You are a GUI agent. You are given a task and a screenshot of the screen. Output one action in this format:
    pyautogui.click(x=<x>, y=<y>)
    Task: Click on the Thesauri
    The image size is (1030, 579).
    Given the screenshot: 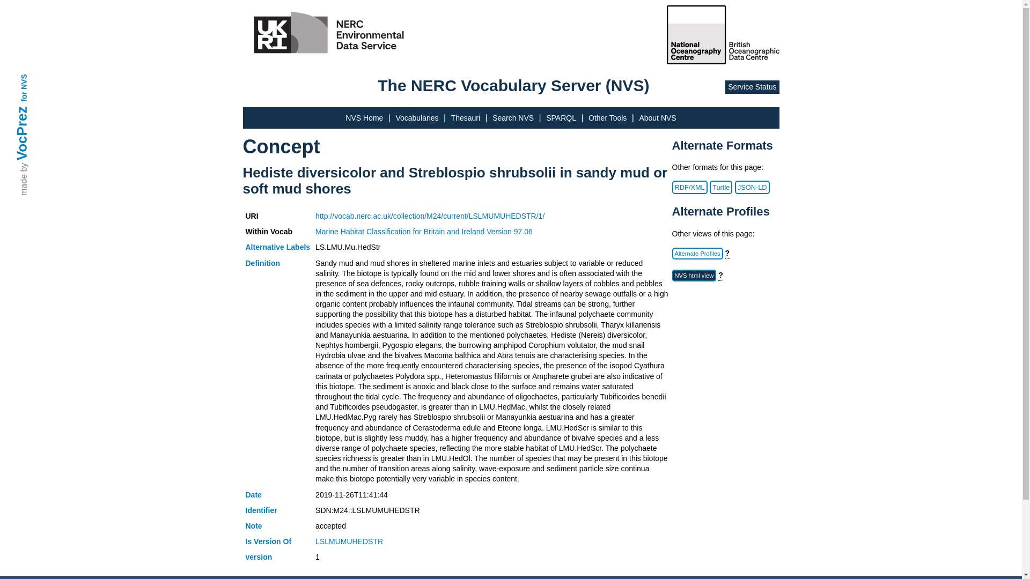 What is the action you would take?
    pyautogui.click(x=465, y=117)
    